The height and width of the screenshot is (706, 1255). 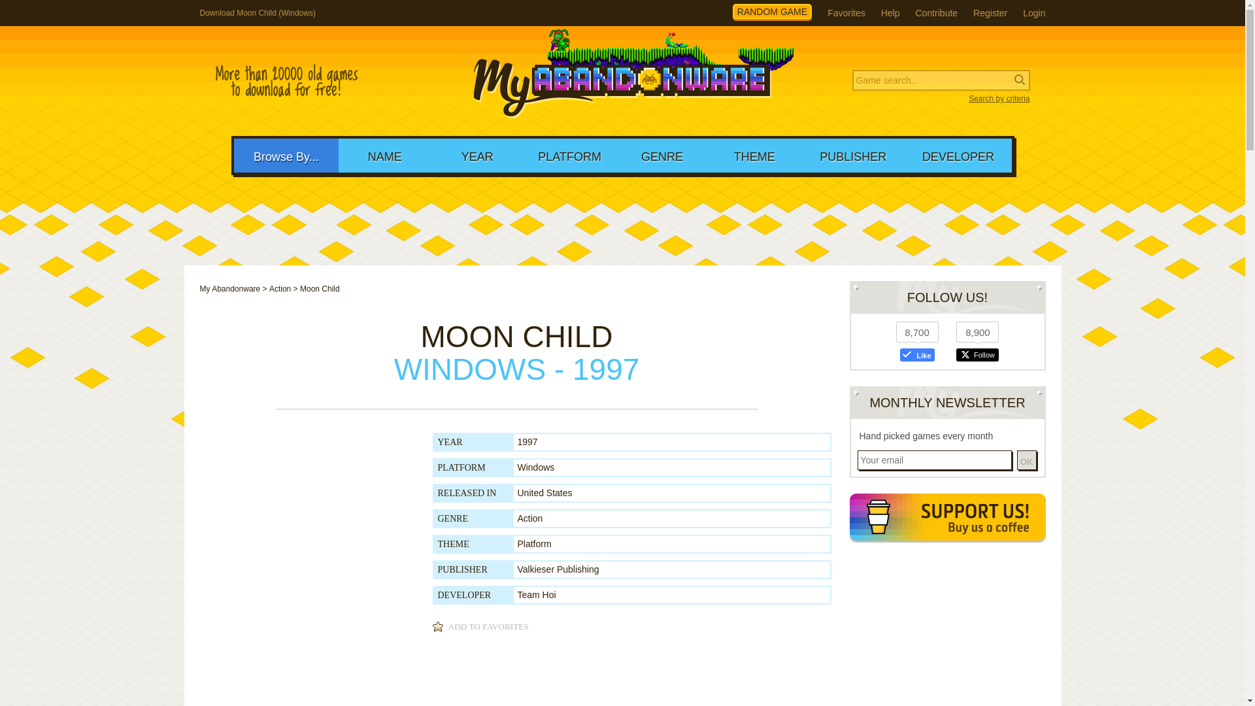 I want to click on search, so click(x=85, y=10).